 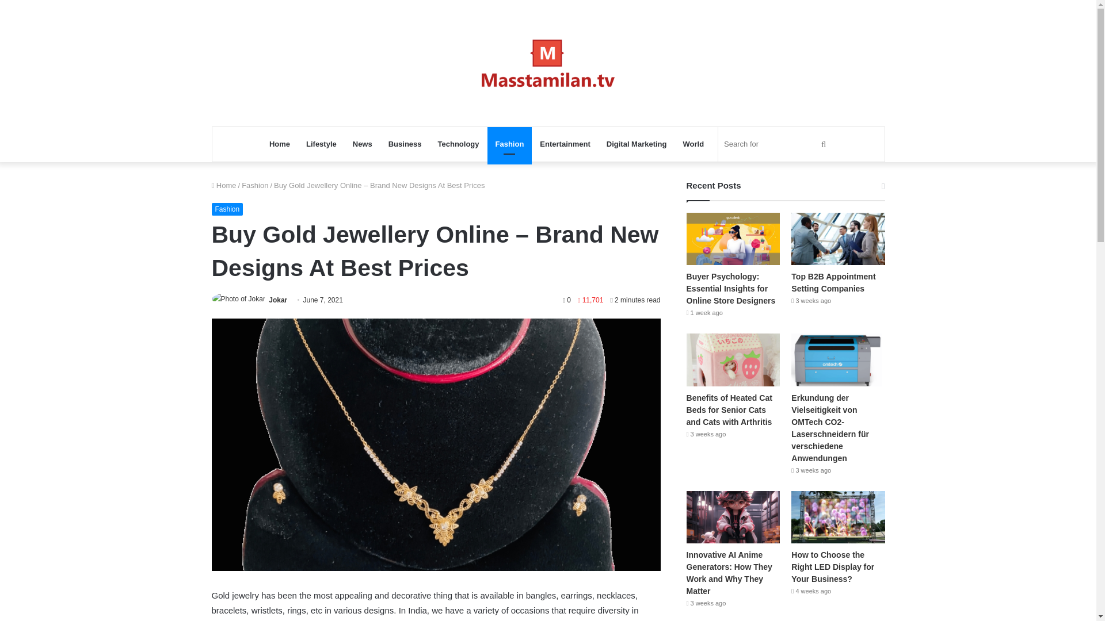 What do you see at coordinates (321, 144) in the screenshot?
I see `Lifestyle` at bounding box center [321, 144].